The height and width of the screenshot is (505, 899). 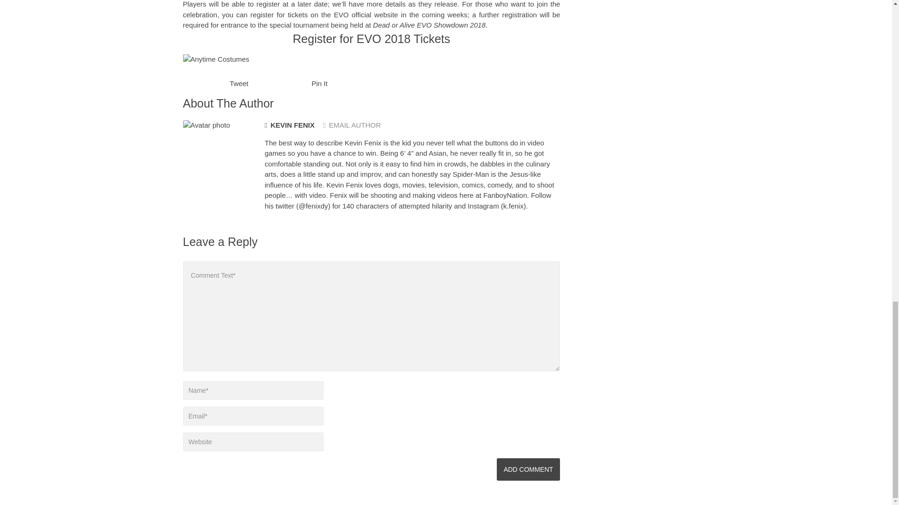 I want to click on KEVIN FENIX, so click(x=289, y=125).